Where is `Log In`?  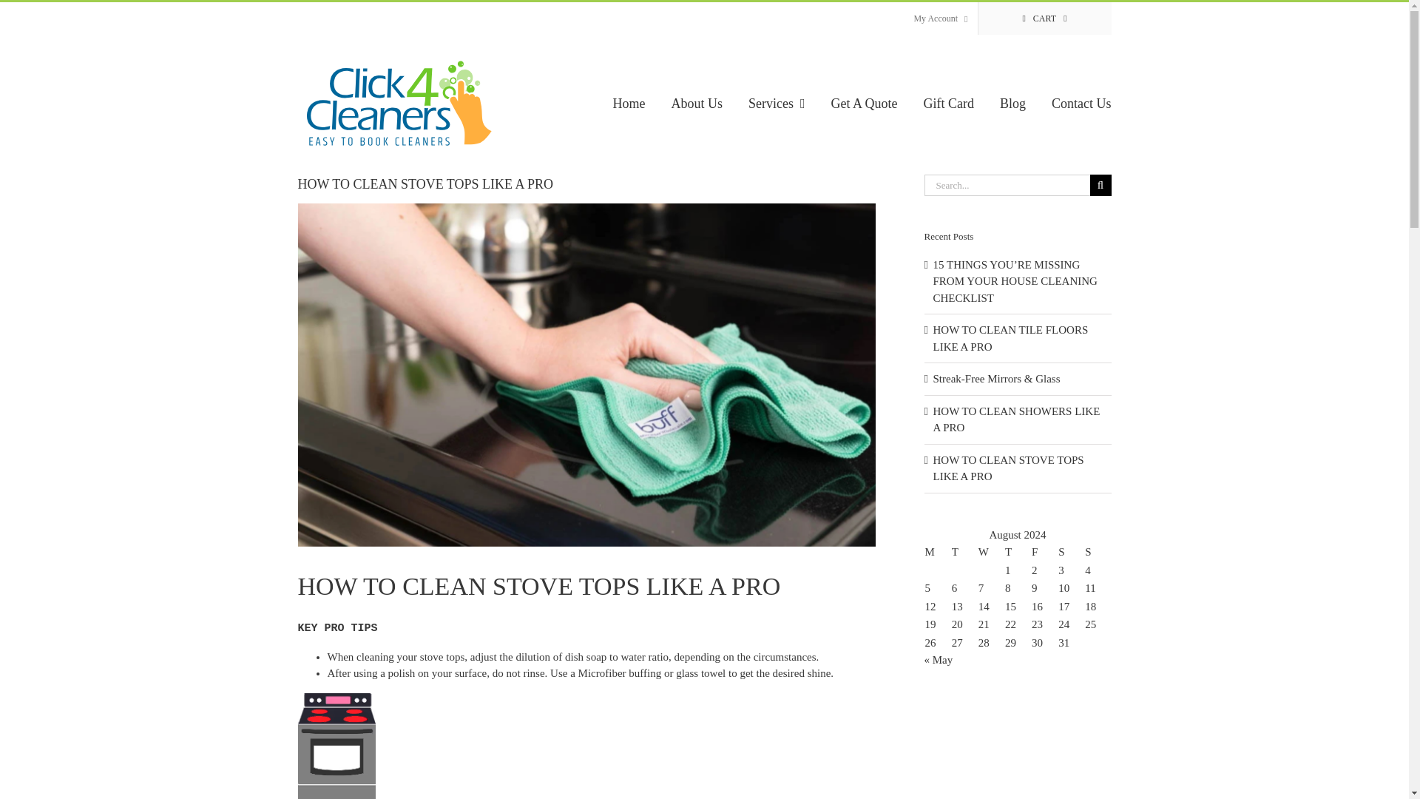 Log In is located at coordinates (991, 144).